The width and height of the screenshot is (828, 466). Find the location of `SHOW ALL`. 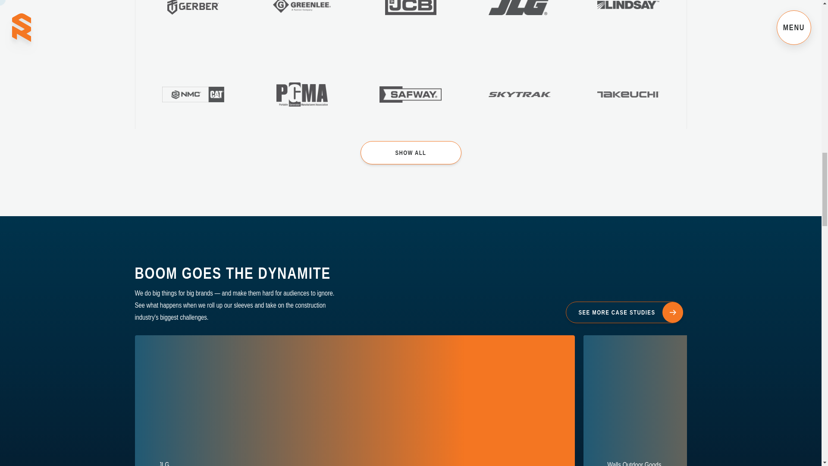

SHOW ALL is located at coordinates (411, 152).